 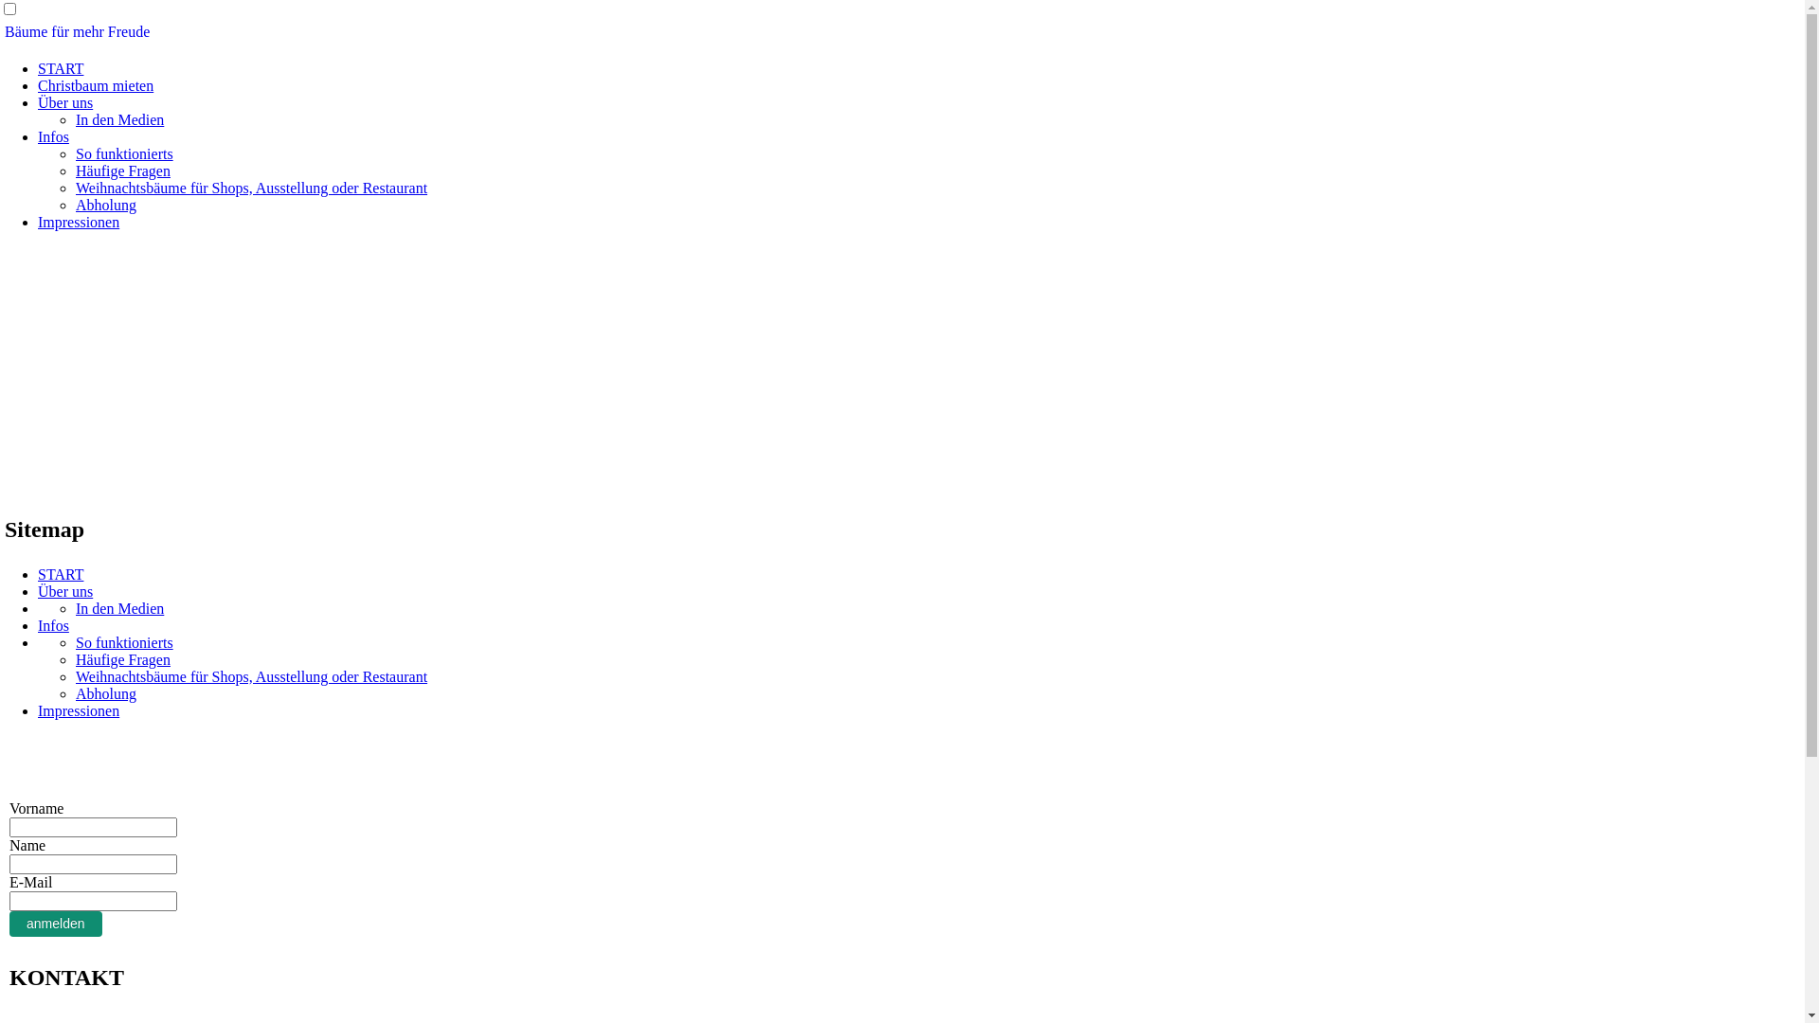 I want to click on Abholung, so click(x=106, y=205).